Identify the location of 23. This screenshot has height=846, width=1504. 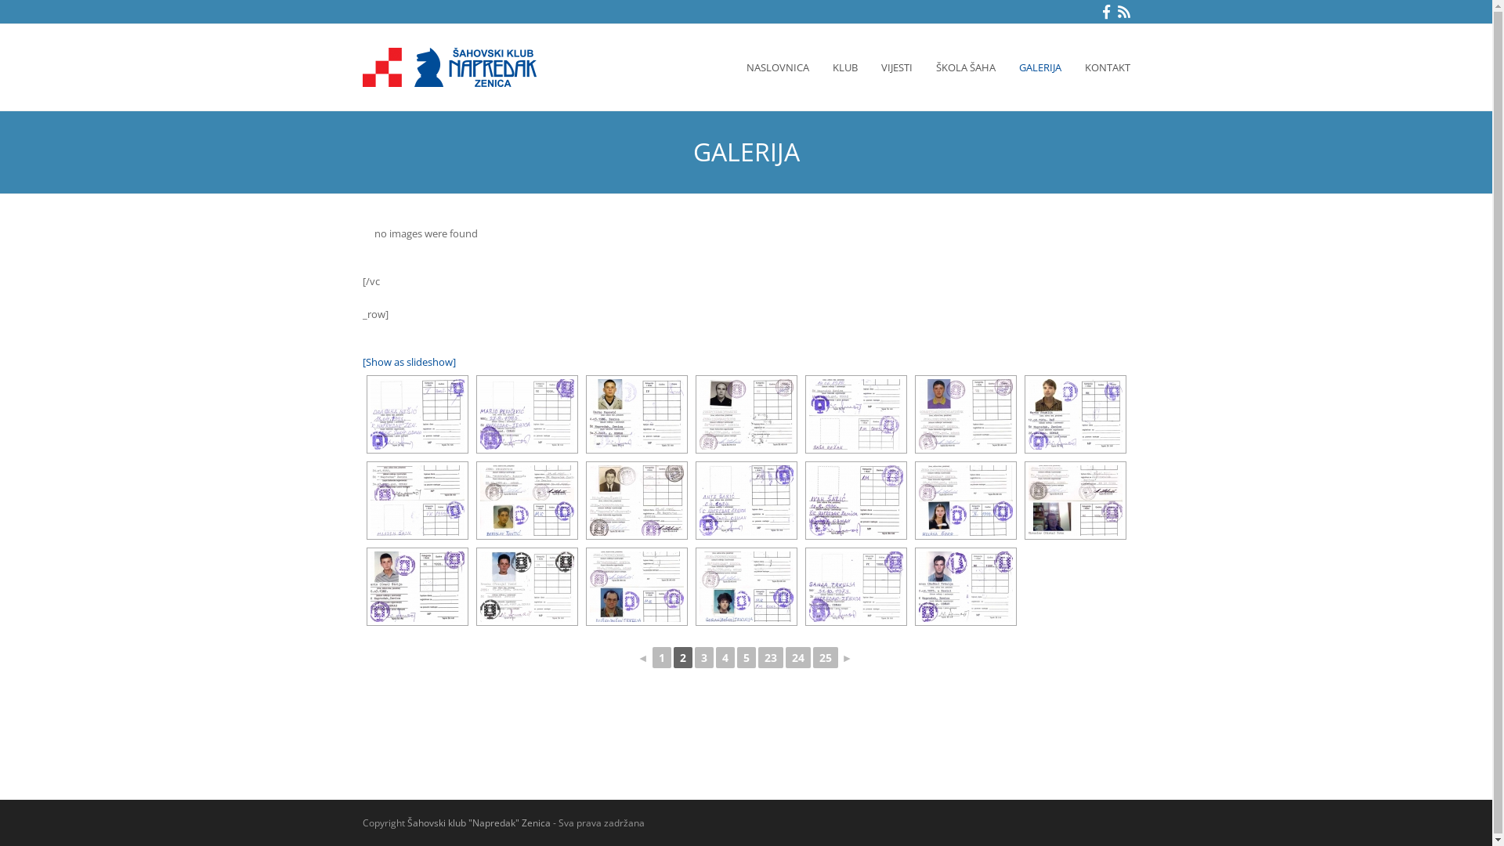
(771, 658).